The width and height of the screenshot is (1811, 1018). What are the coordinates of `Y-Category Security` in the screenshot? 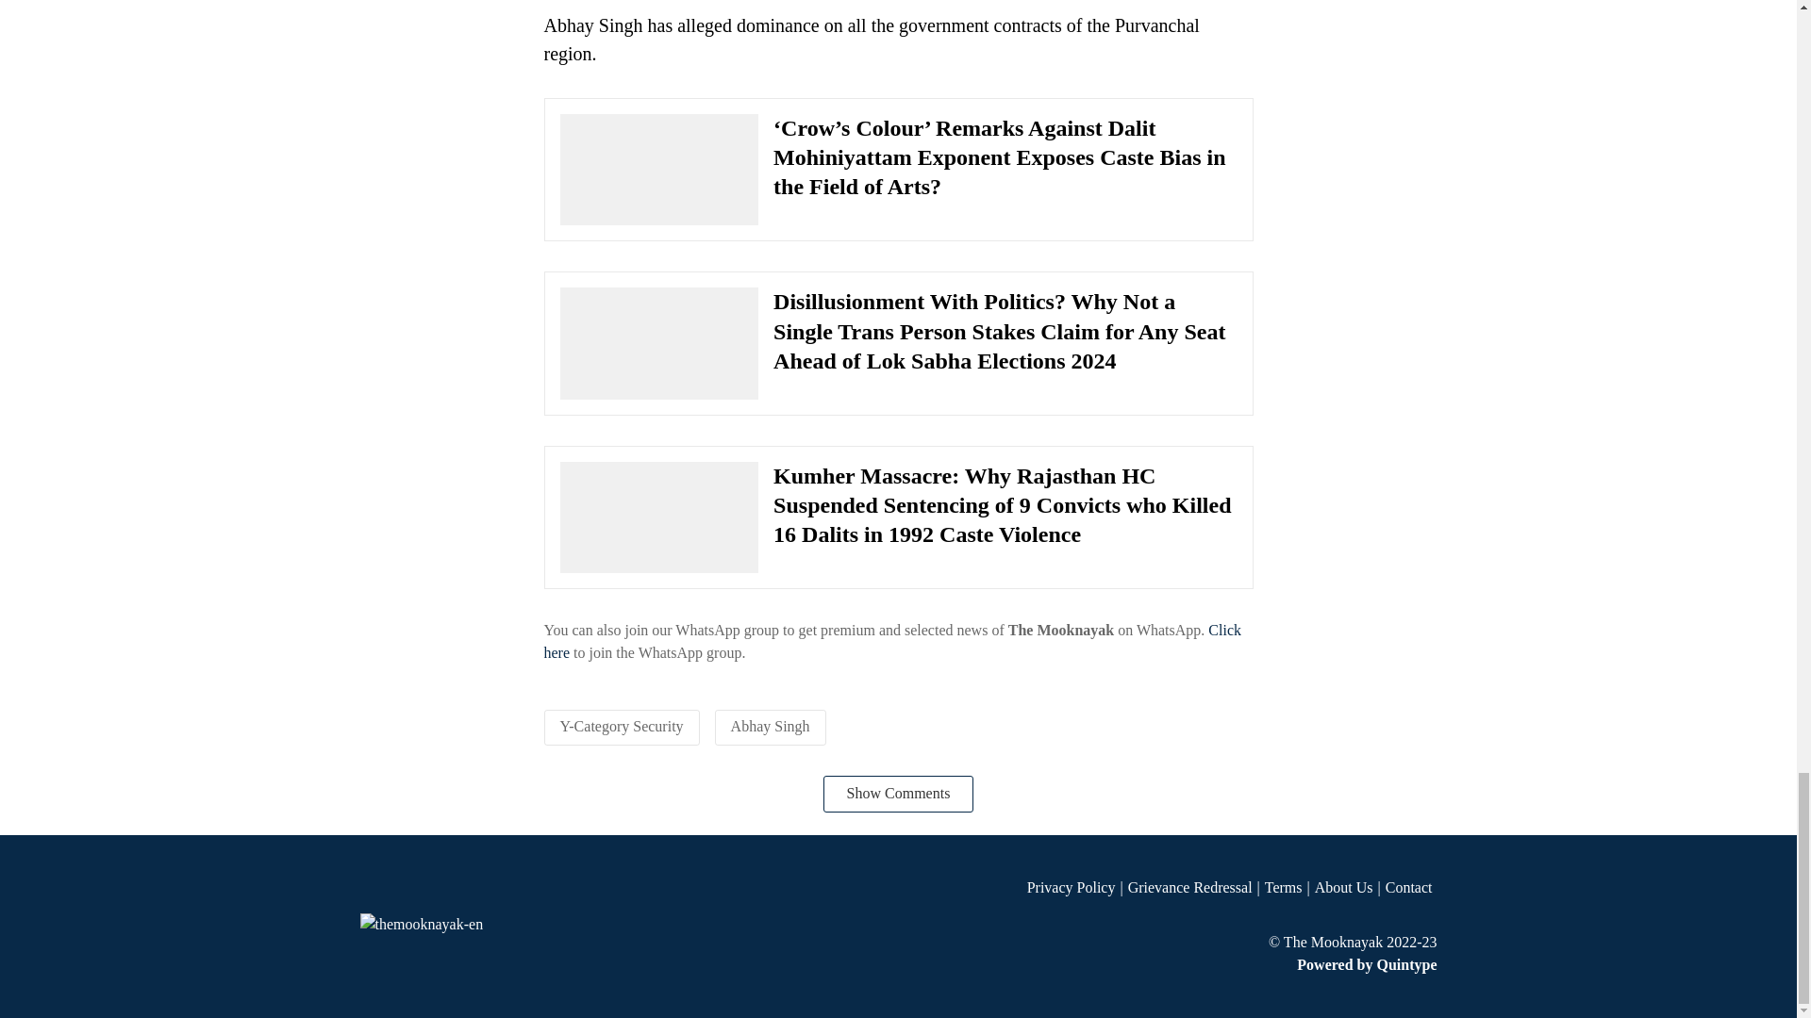 It's located at (622, 726).